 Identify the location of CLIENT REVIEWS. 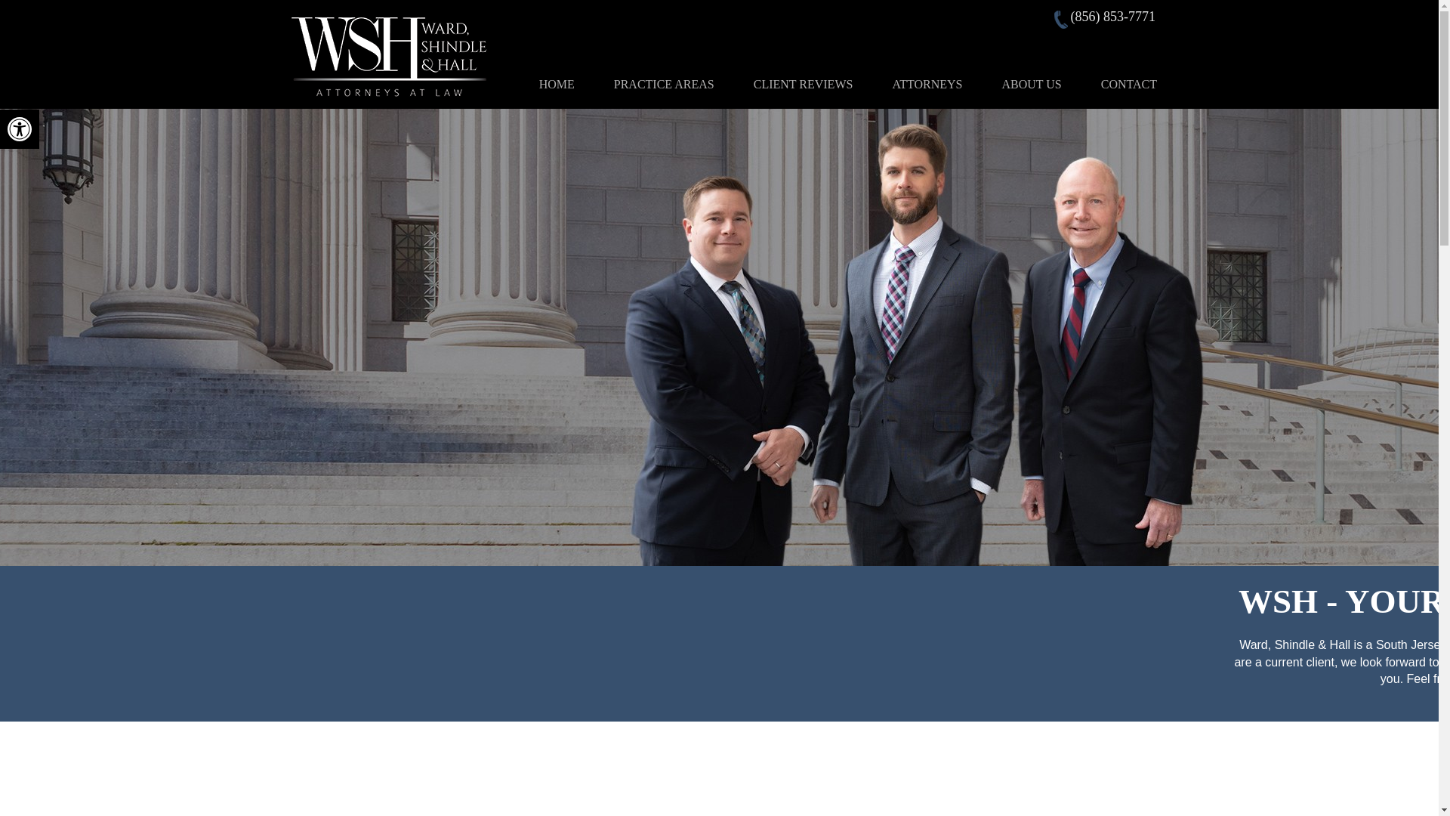
(927, 85).